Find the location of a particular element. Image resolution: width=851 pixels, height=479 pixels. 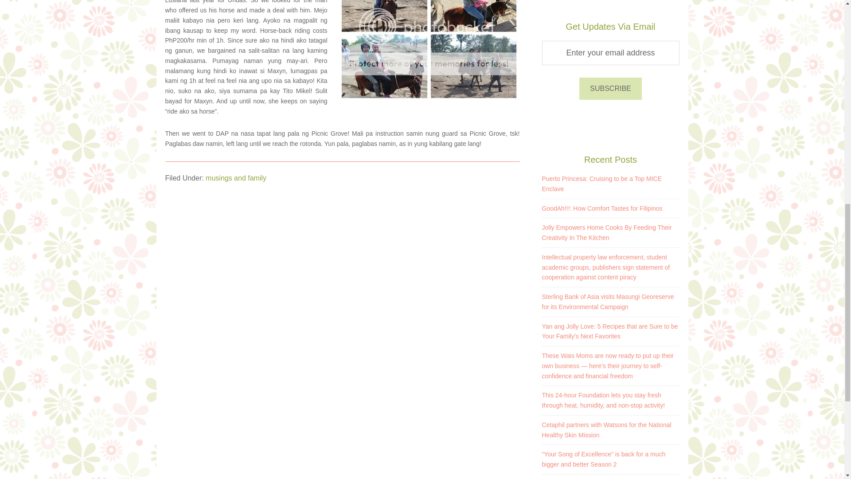

musings and family is located at coordinates (236, 178).